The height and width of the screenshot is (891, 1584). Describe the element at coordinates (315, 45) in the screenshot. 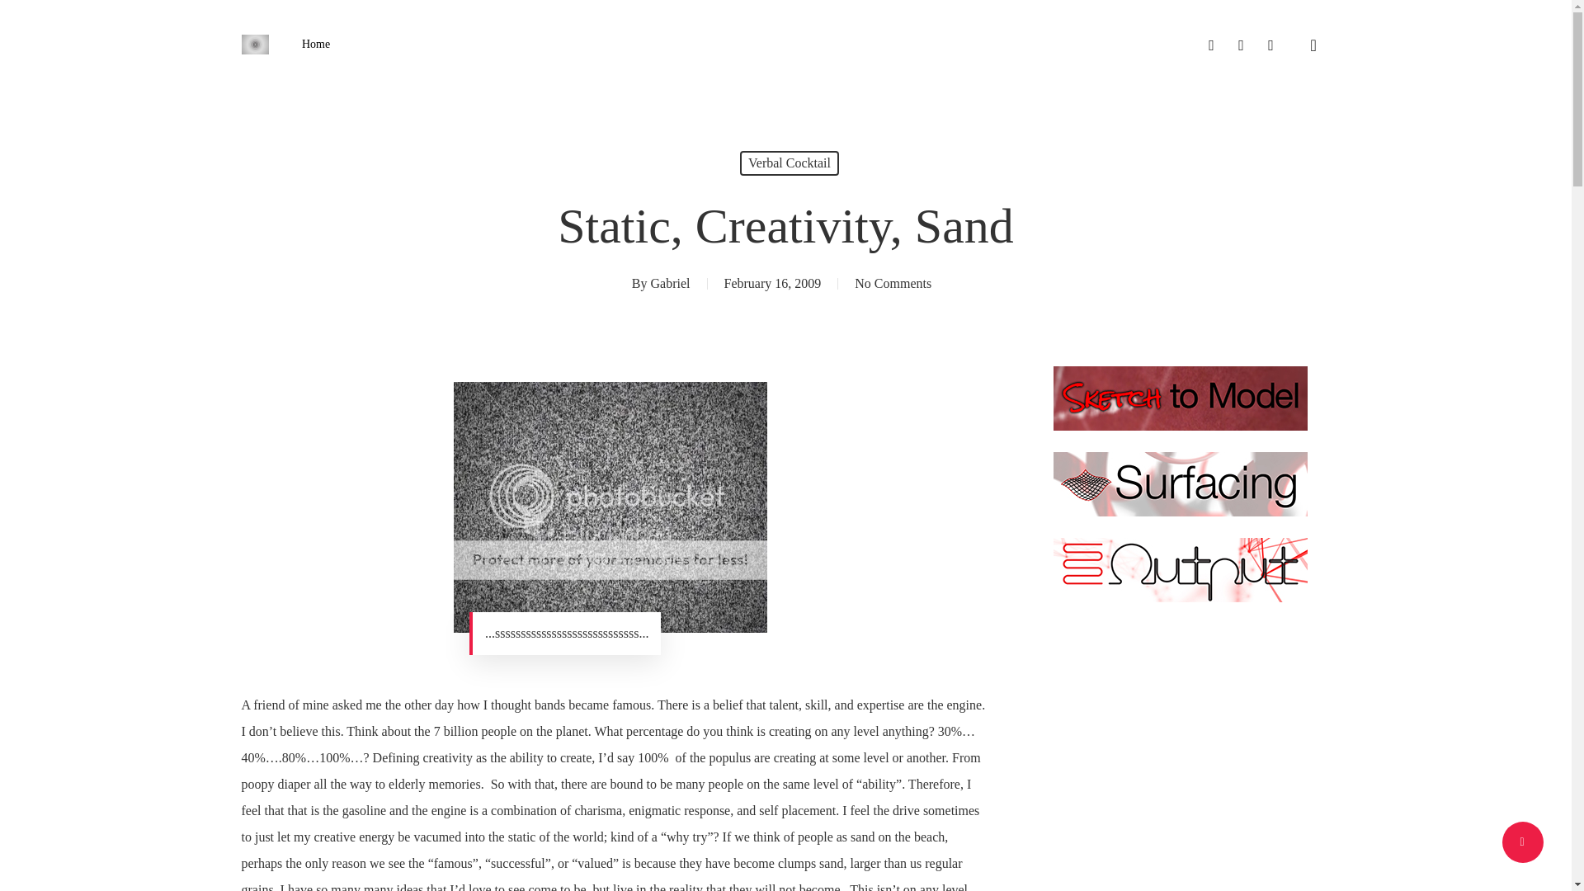

I see `Home` at that location.